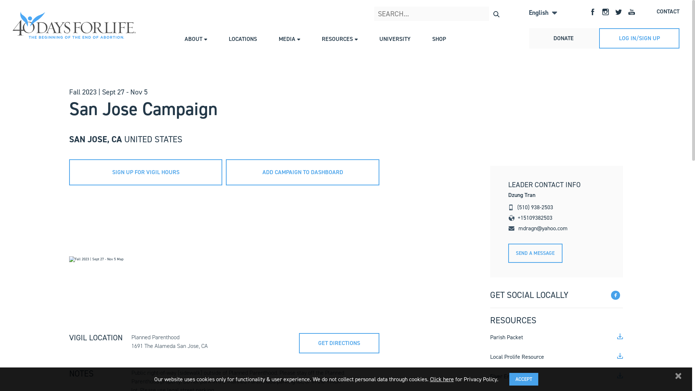  What do you see at coordinates (523, 379) in the screenshot?
I see `ACCEPT` at bounding box center [523, 379].